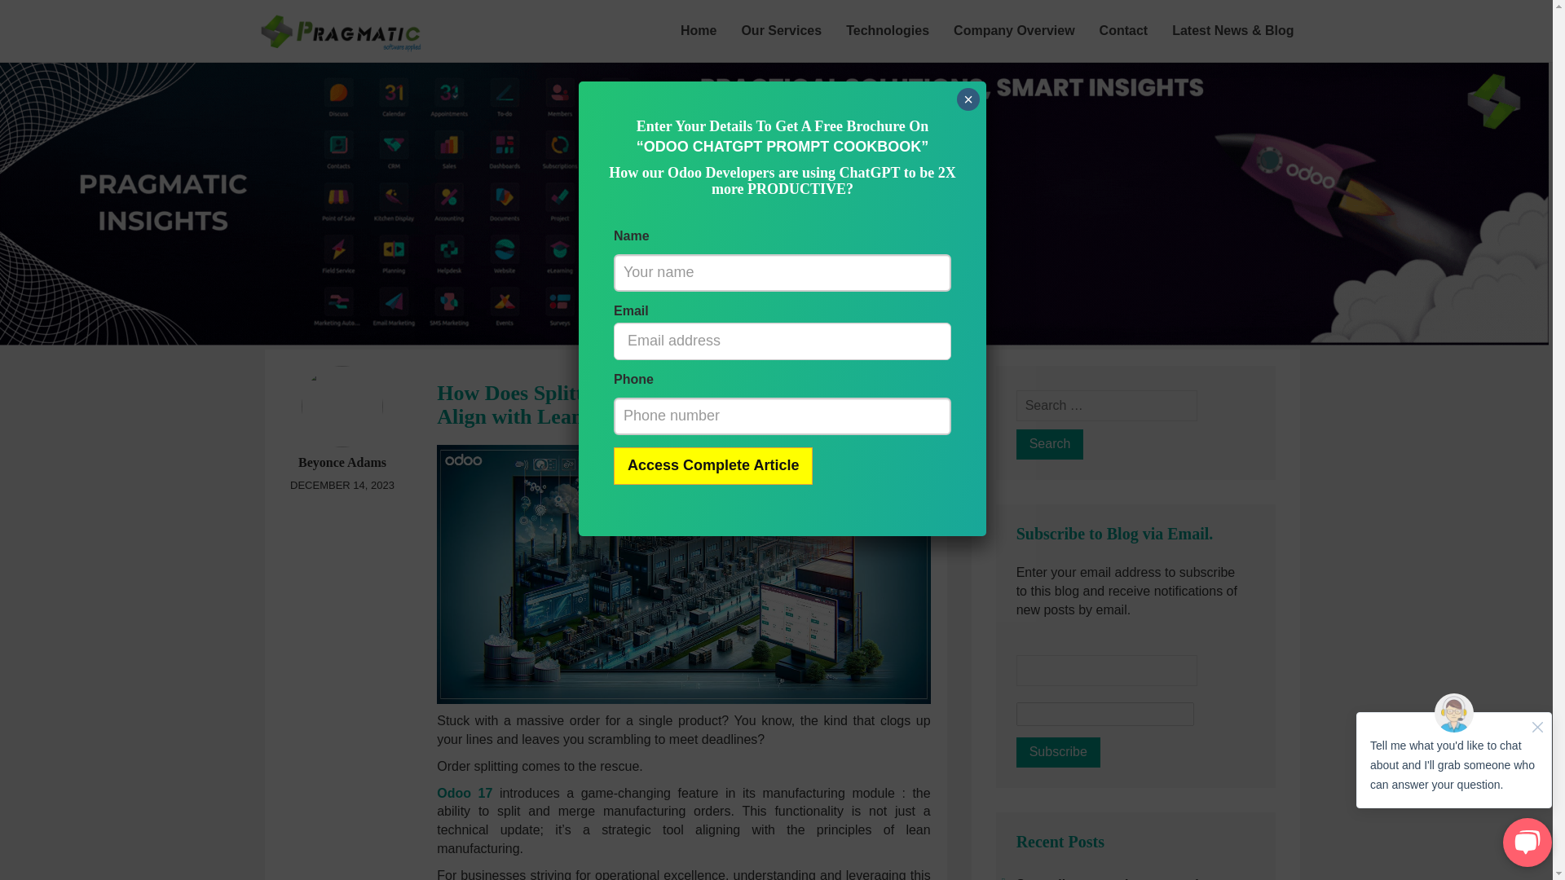  What do you see at coordinates (888, 30) in the screenshot?
I see `Technologies` at bounding box center [888, 30].